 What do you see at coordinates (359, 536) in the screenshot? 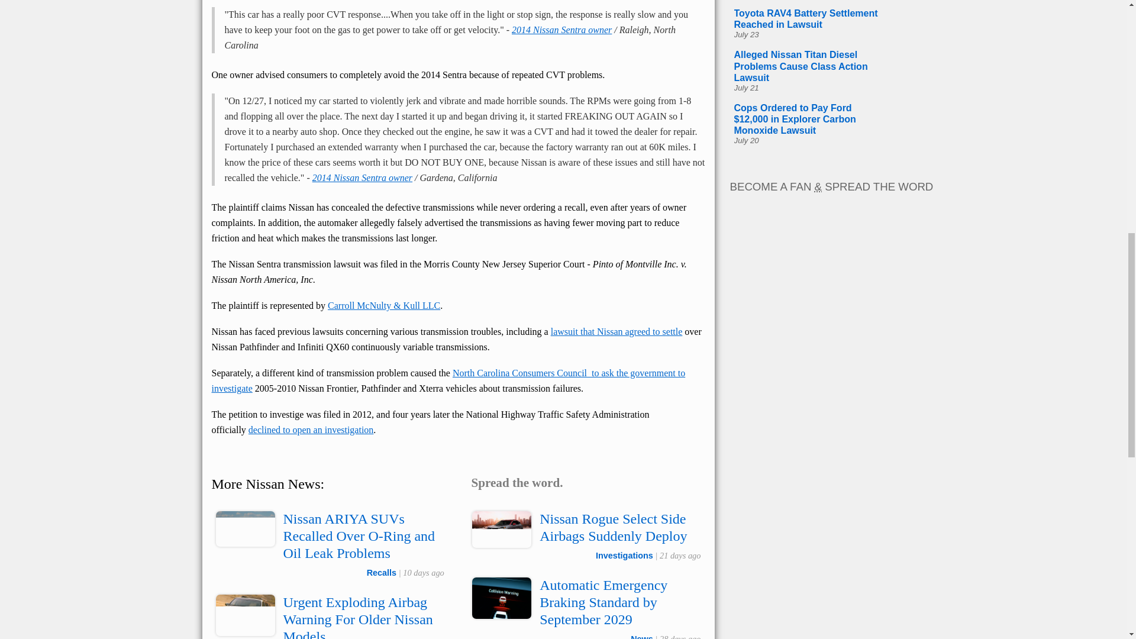
I see `Nissan ARIYA SUVs Recalled Over O-Ring and Oil Leak Problems` at bounding box center [359, 536].